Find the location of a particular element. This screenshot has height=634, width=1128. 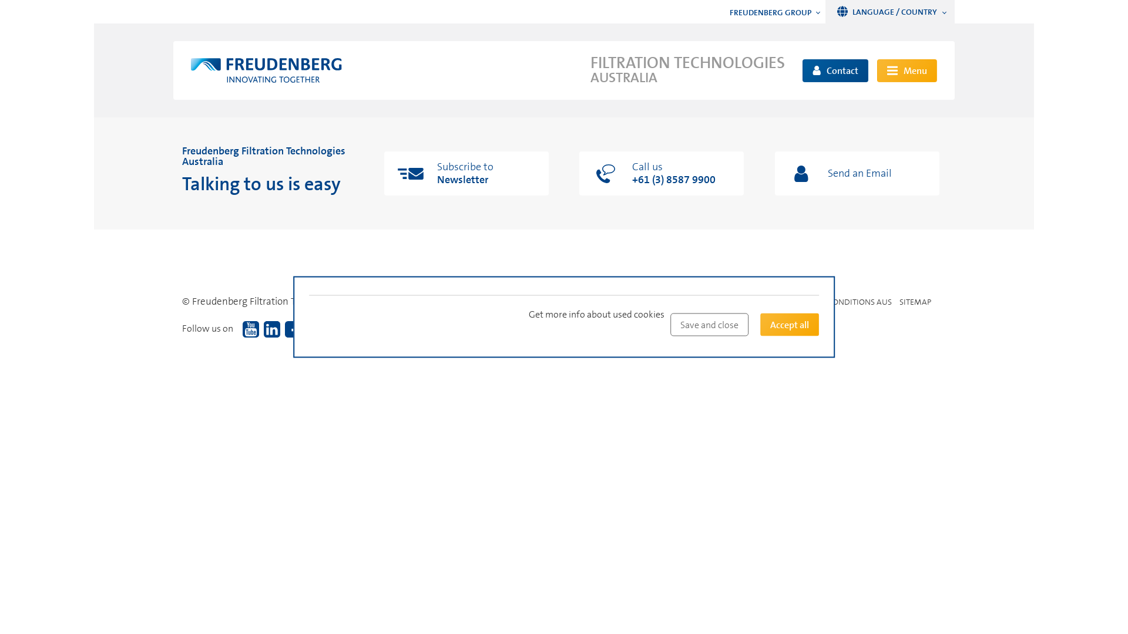

Menu is located at coordinates (907, 70).